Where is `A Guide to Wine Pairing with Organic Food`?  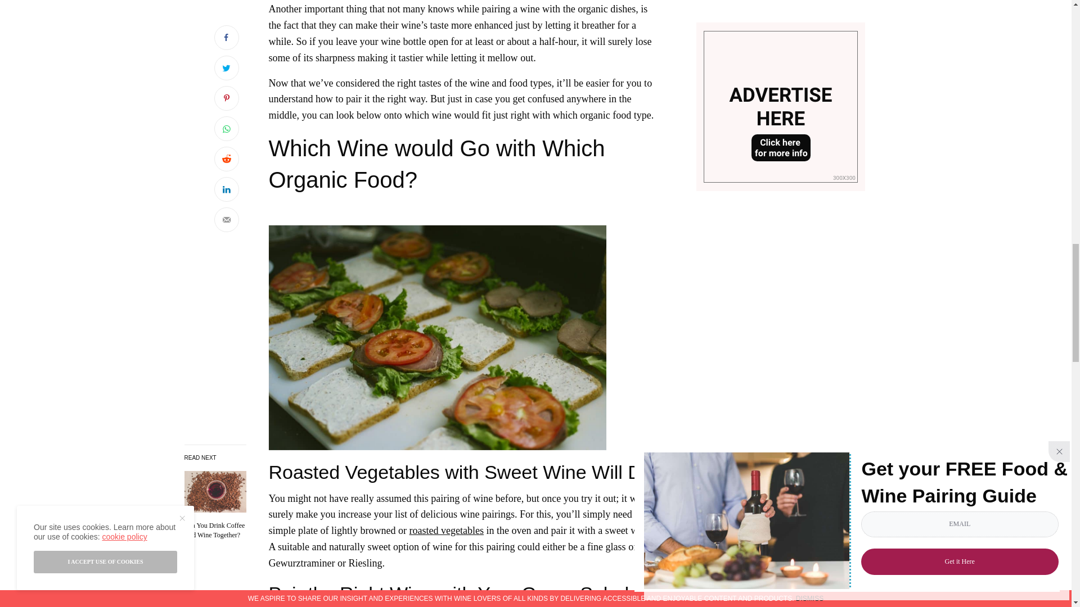
A Guide to Wine Pairing with Organic Food is located at coordinates (215, 531).